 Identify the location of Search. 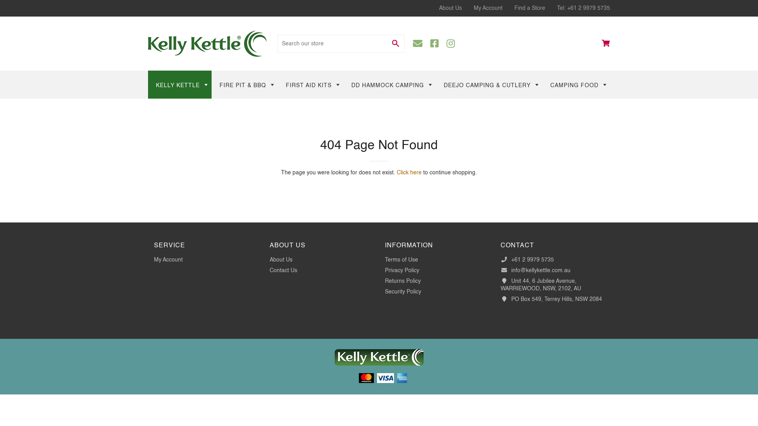
(396, 44).